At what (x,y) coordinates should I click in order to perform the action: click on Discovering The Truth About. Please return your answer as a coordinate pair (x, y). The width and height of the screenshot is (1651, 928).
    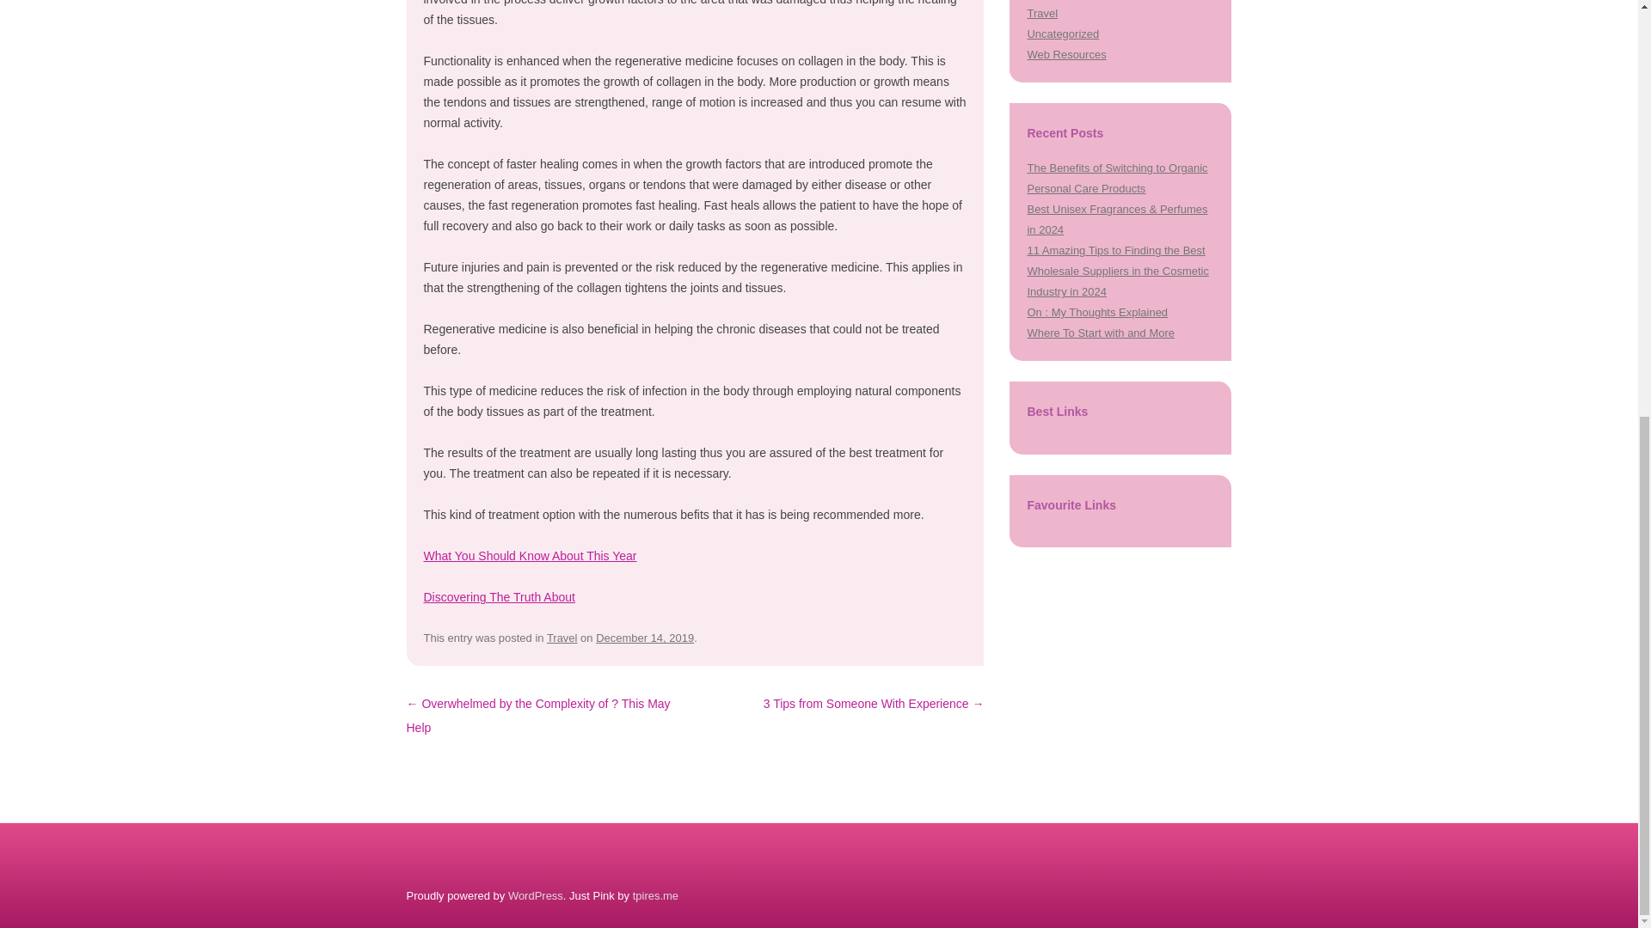
    Looking at the image, I should click on (499, 596).